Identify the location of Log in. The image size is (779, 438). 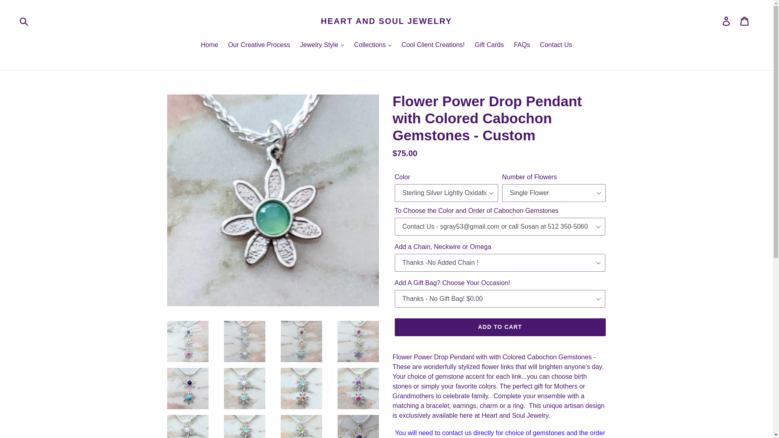
(727, 21).